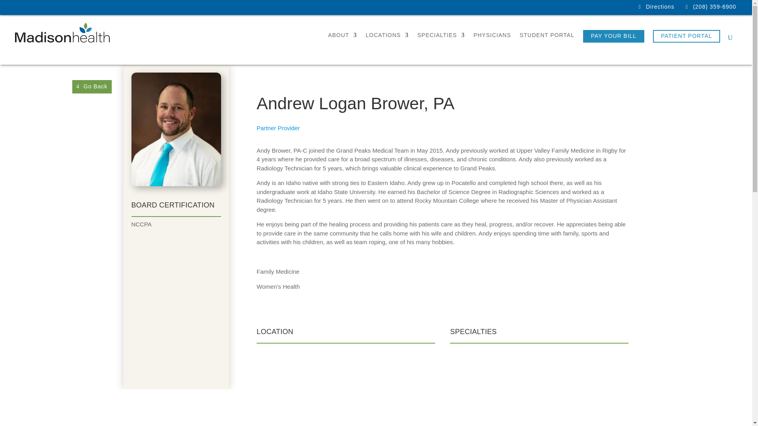 The height and width of the screenshot is (426, 758). I want to click on PHYSICIANS, so click(492, 39).